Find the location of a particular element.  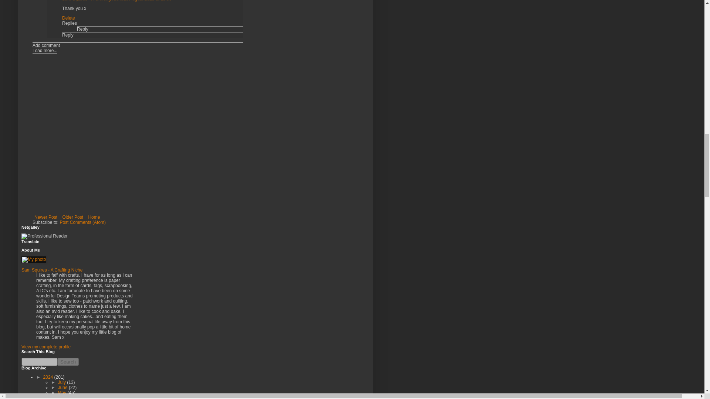

search is located at coordinates (39, 362).